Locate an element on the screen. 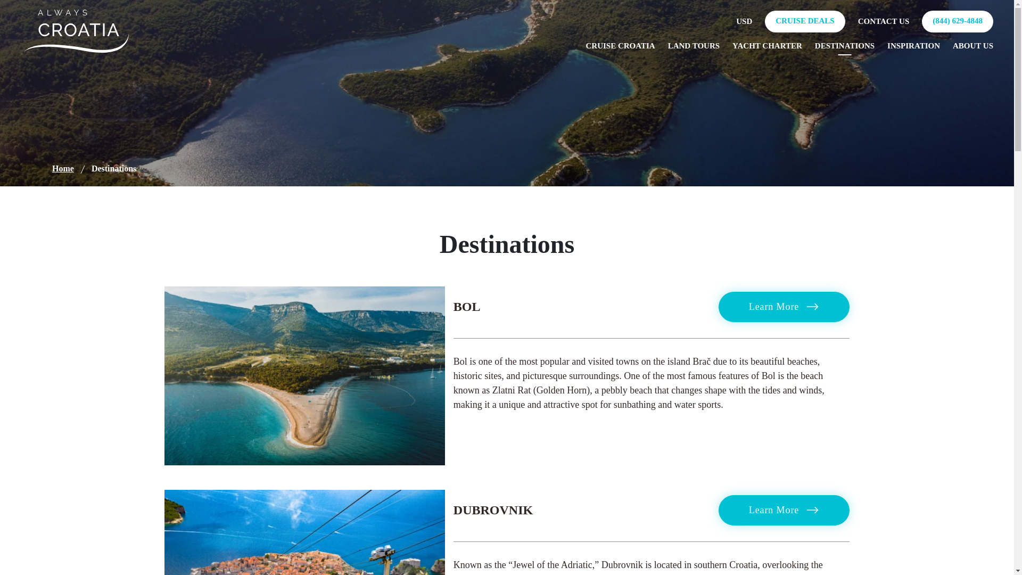  DESTINATIONS is located at coordinates (844, 46).